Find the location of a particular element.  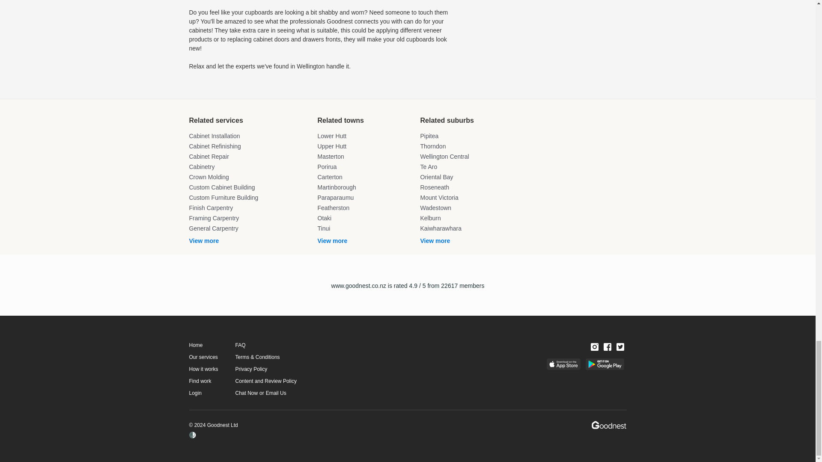

Carterton is located at coordinates (364, 177).